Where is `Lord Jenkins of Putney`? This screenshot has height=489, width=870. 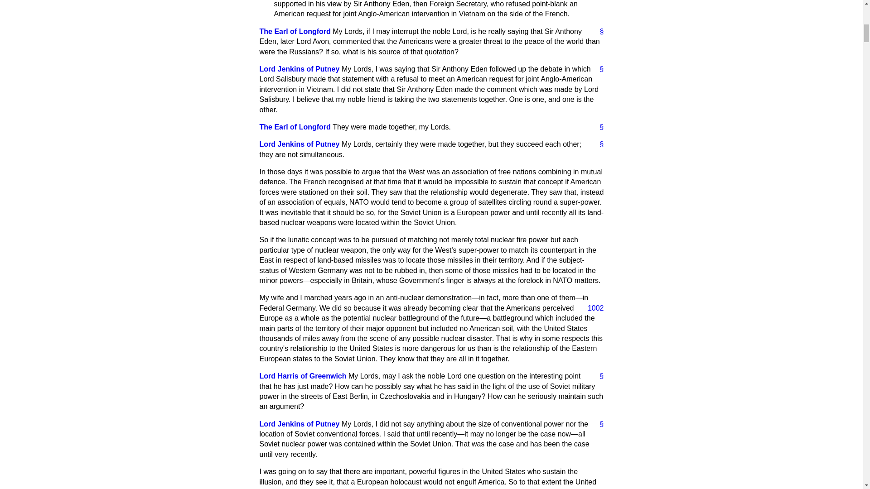 Lord Jenkins of Putney is located at coordinates (299, 144).